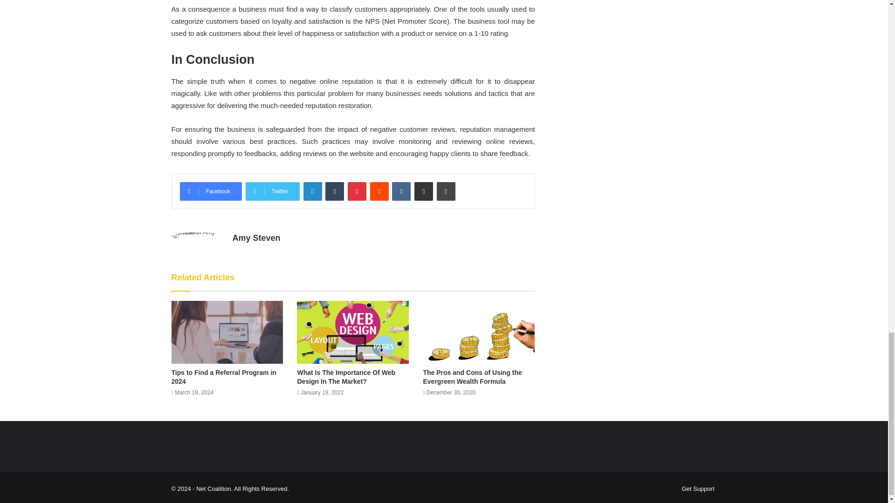  What do you see at coordinates (446, 191) in the screenshot?
I see `Print` at bounding box center [446, 191].